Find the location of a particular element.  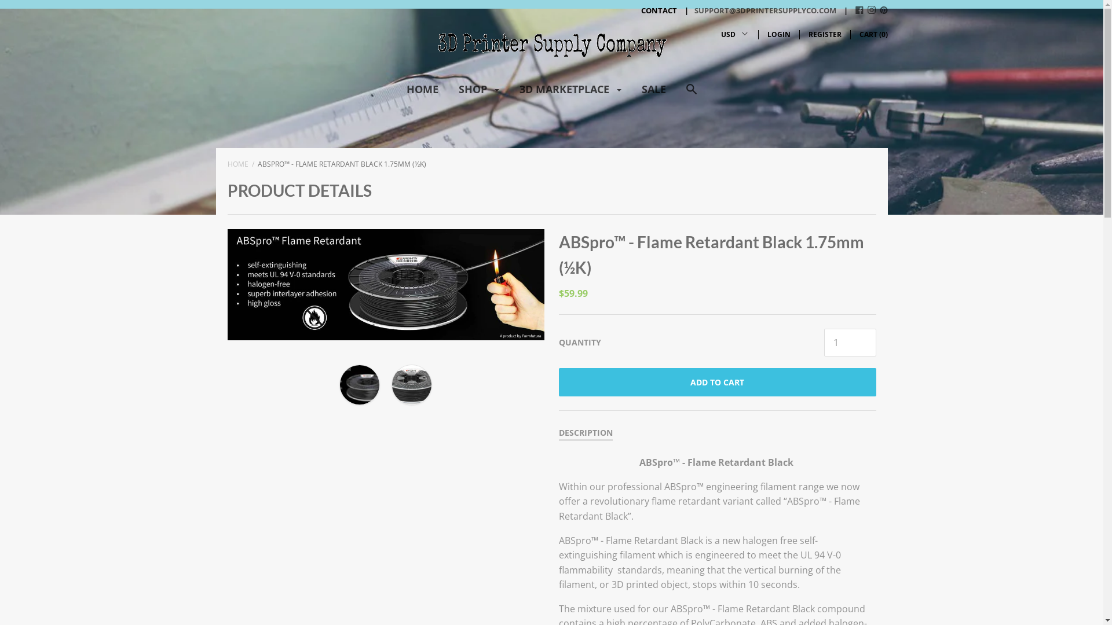

ADD TO CART is located at coordinates (717, 382).